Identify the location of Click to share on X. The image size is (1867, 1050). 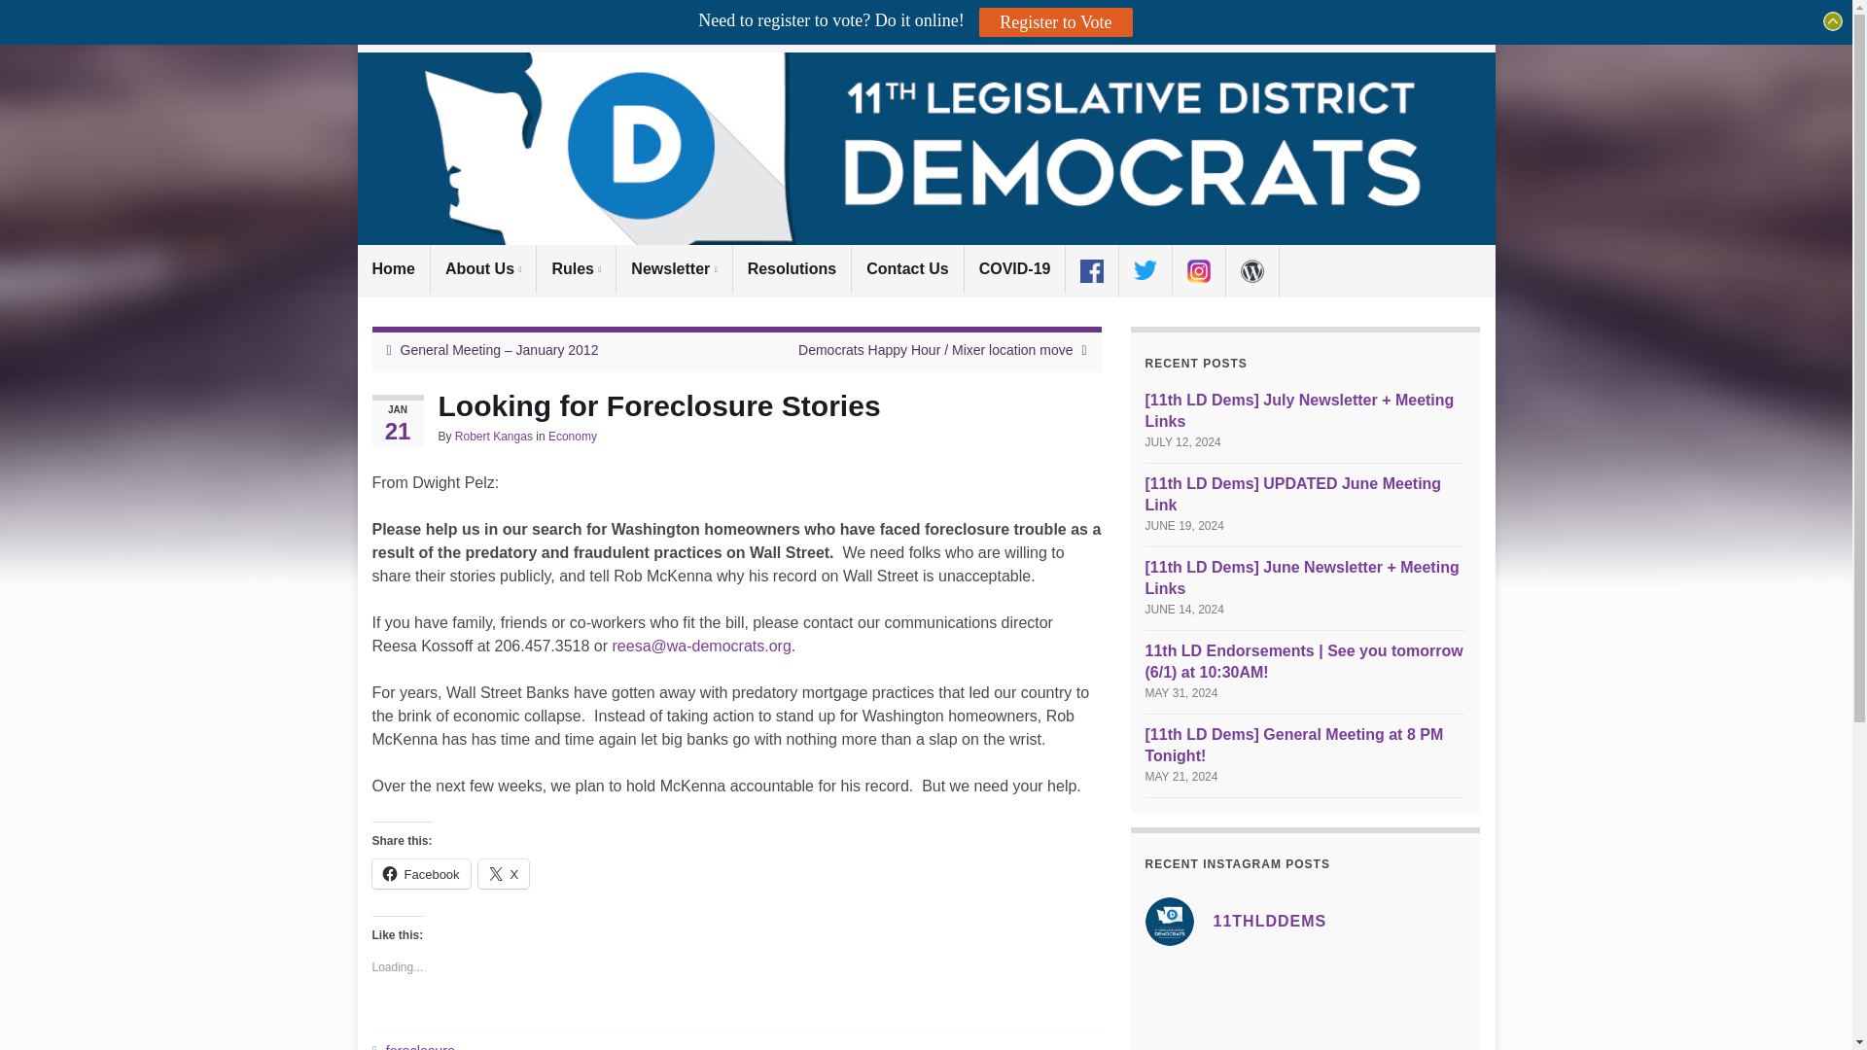
(504, 873).